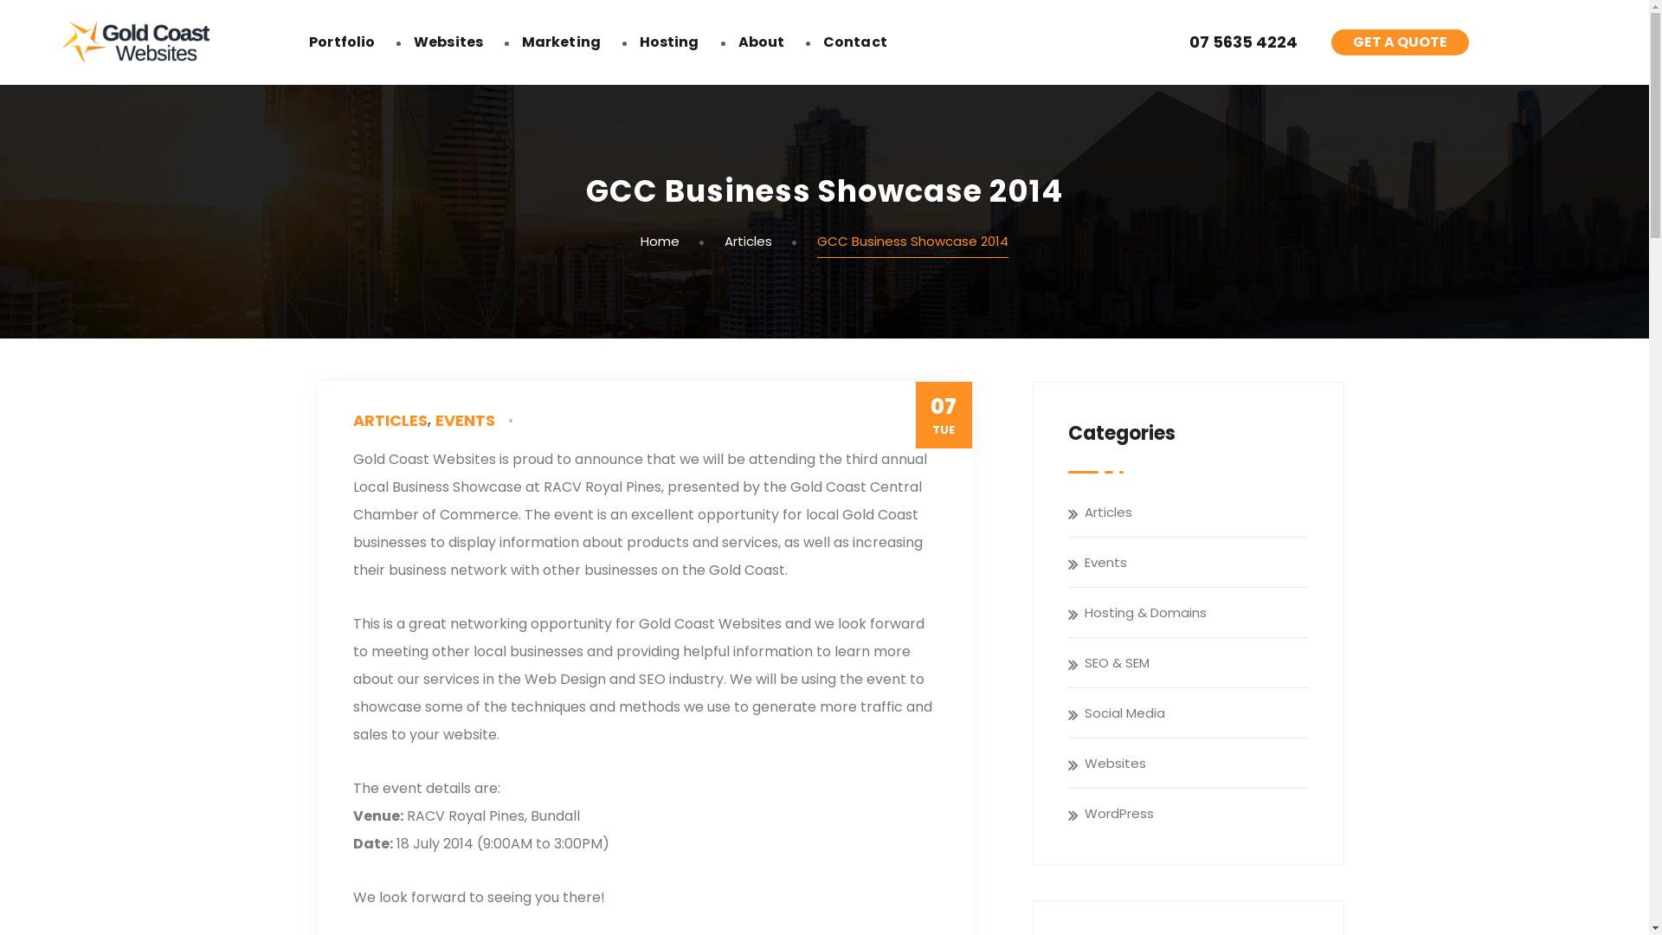 The image size is (1662, 935). Describe the element at coordinates (342, 42) in the screenshot. I see `Portfolio` at that location.